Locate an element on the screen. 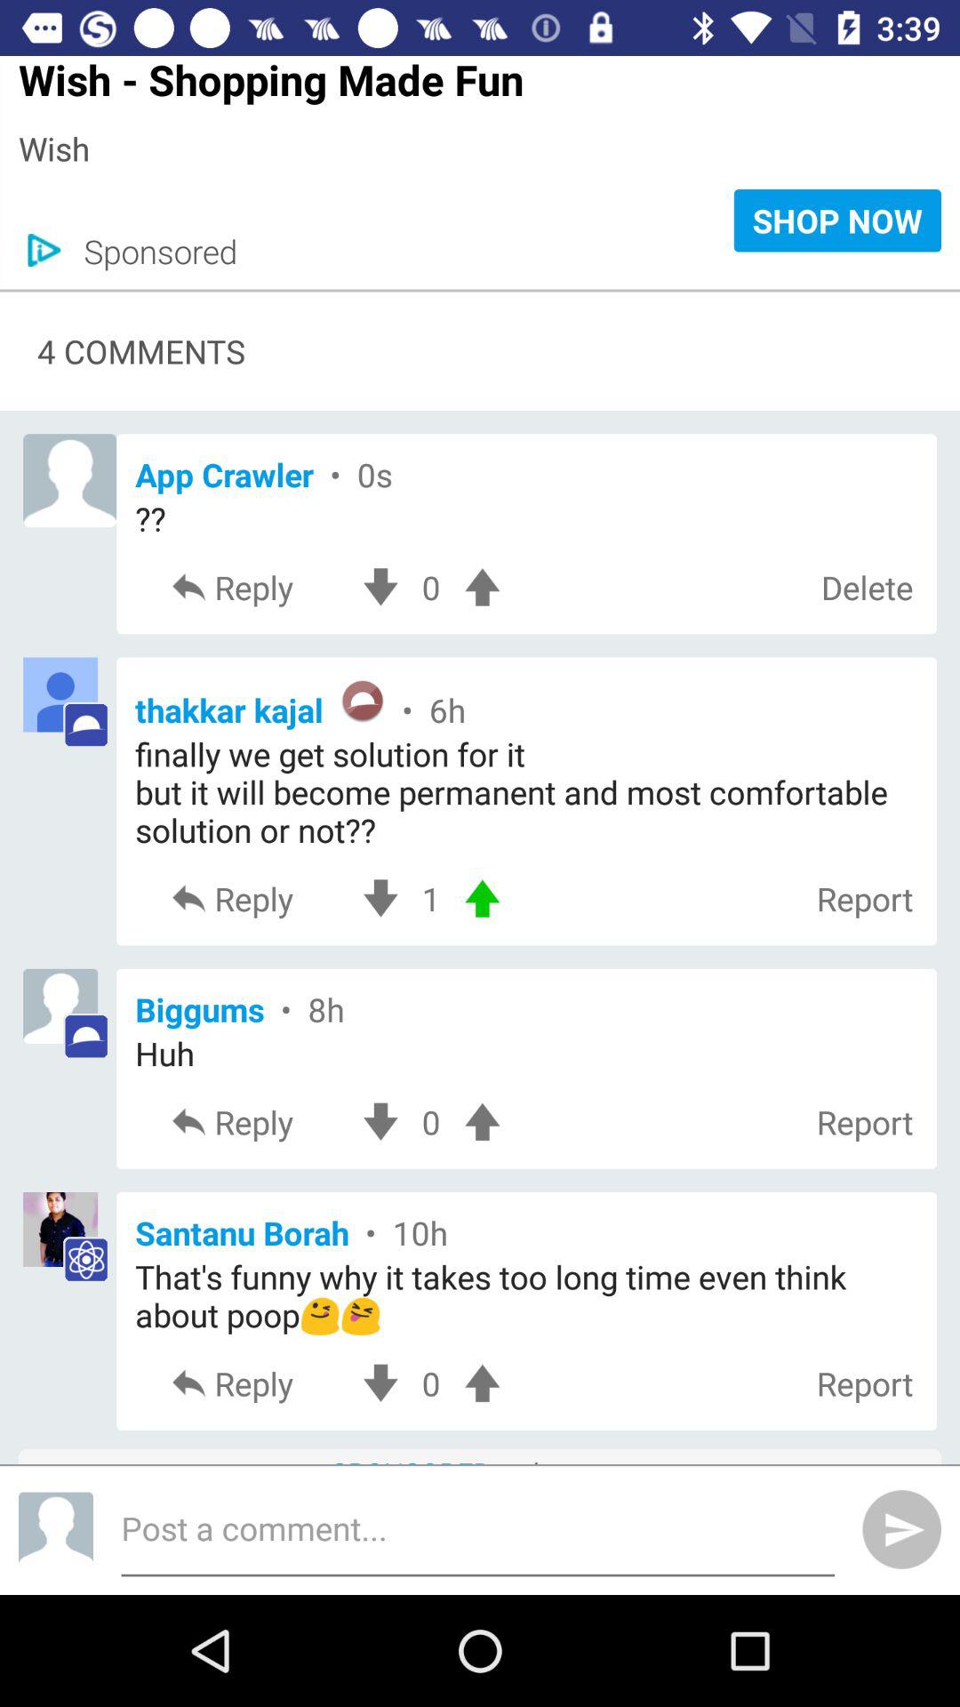 Image resolution: width=960 pixels, height=1707 pixels. click on the box which says post a comment is located at coordinates (478, 1529).